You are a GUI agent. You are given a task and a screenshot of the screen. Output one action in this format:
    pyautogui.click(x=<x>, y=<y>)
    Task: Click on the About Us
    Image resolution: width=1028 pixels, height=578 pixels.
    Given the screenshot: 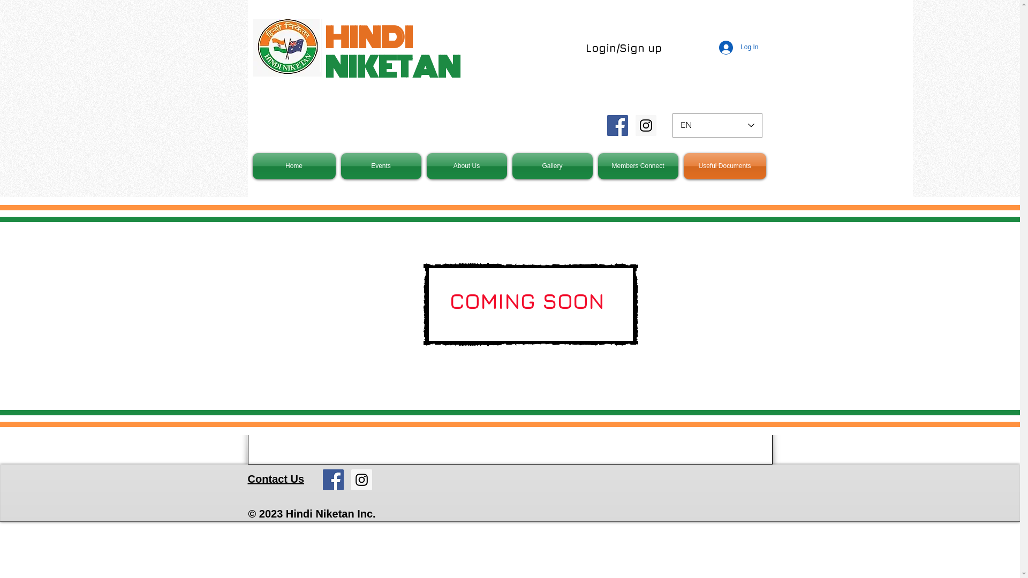 What is the action you would take?
    pyautogui.click(x=467, y=166)
    